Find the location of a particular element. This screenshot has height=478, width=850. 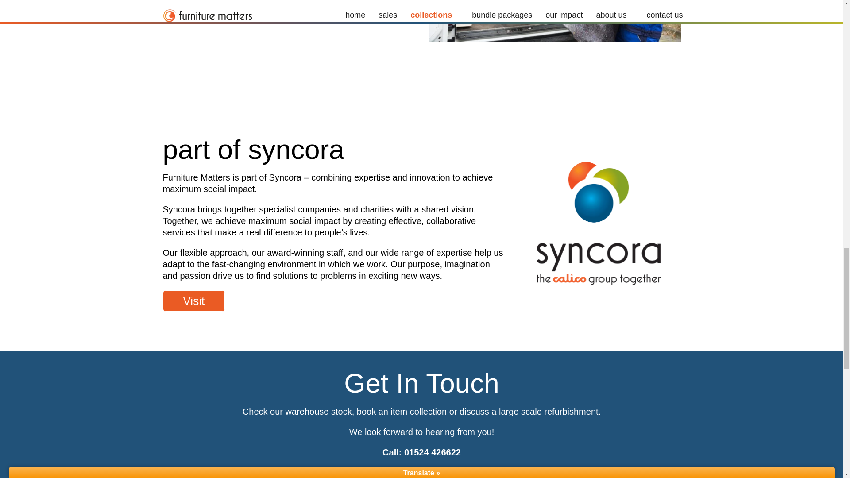

Visit is located at coordinates (194, 301).